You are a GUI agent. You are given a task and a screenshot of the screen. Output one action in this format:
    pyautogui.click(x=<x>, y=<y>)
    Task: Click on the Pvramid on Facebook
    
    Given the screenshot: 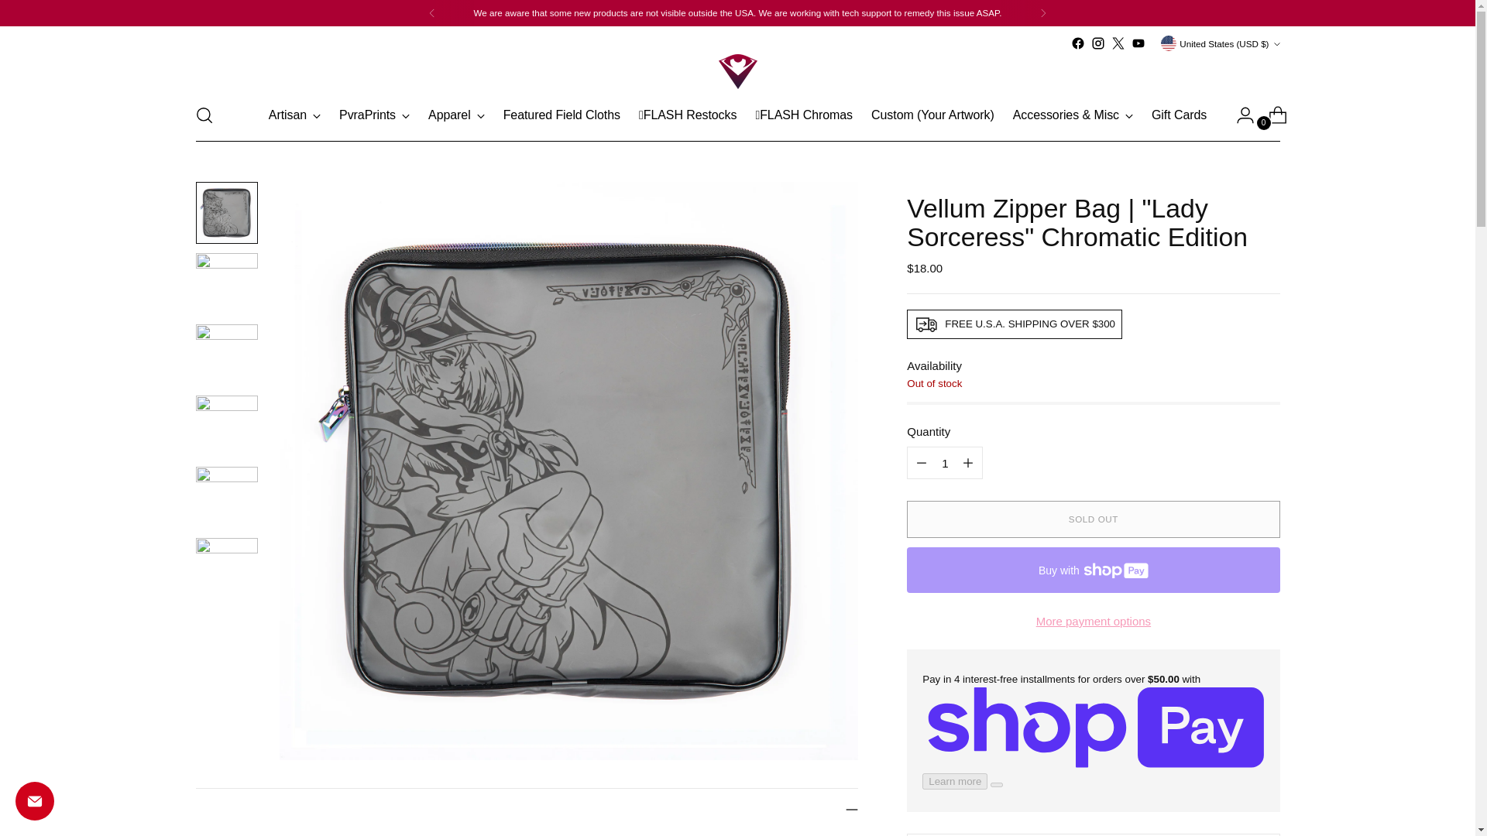 What is the action you would take?
    pyautogui.click(x=1078, y=43)
    